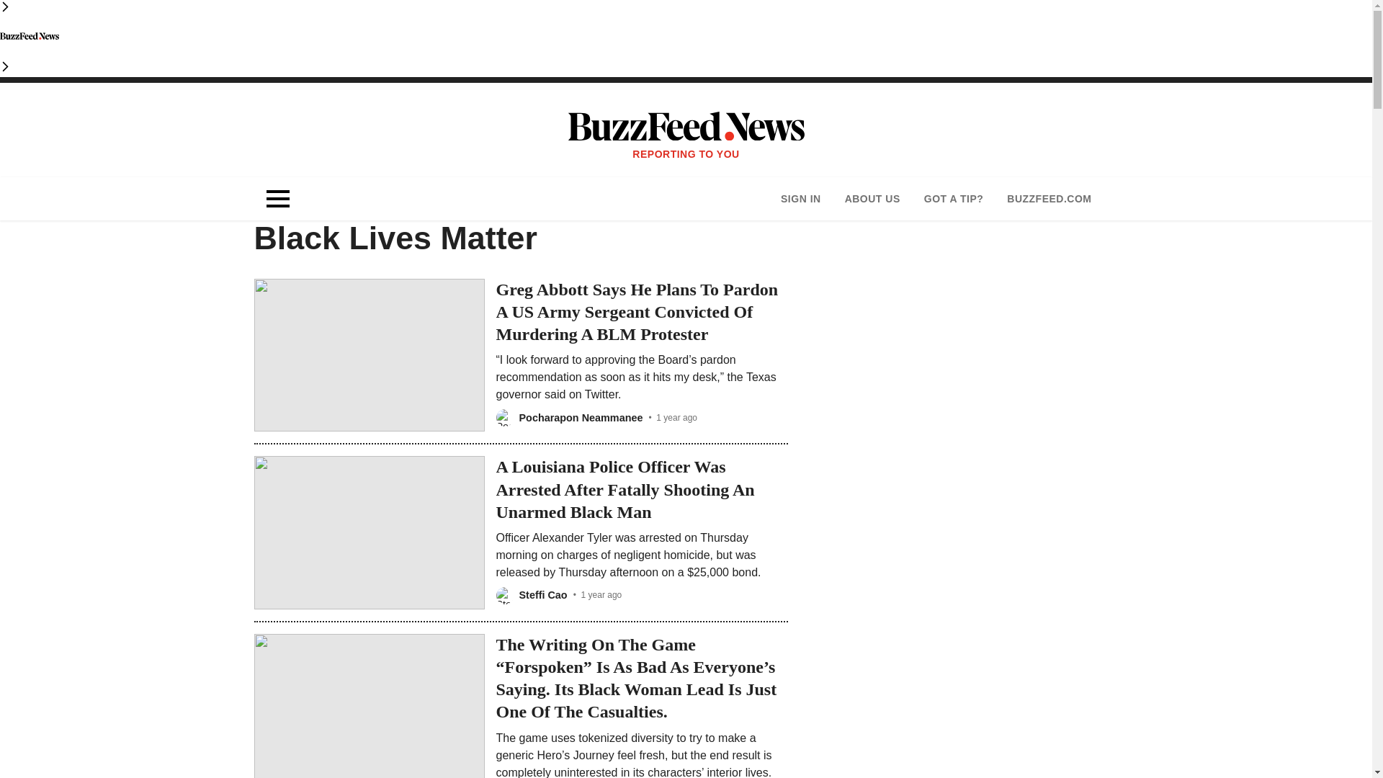 This screenshot has height=778, width=1383. I want to click on ABOUT US, so click(872, 199).